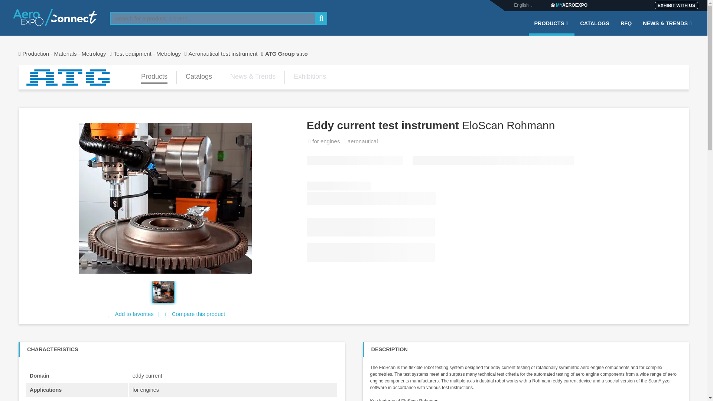  Describe the element at coordinates (626, 28) in the screenshot. I see `RFQ` at that location.